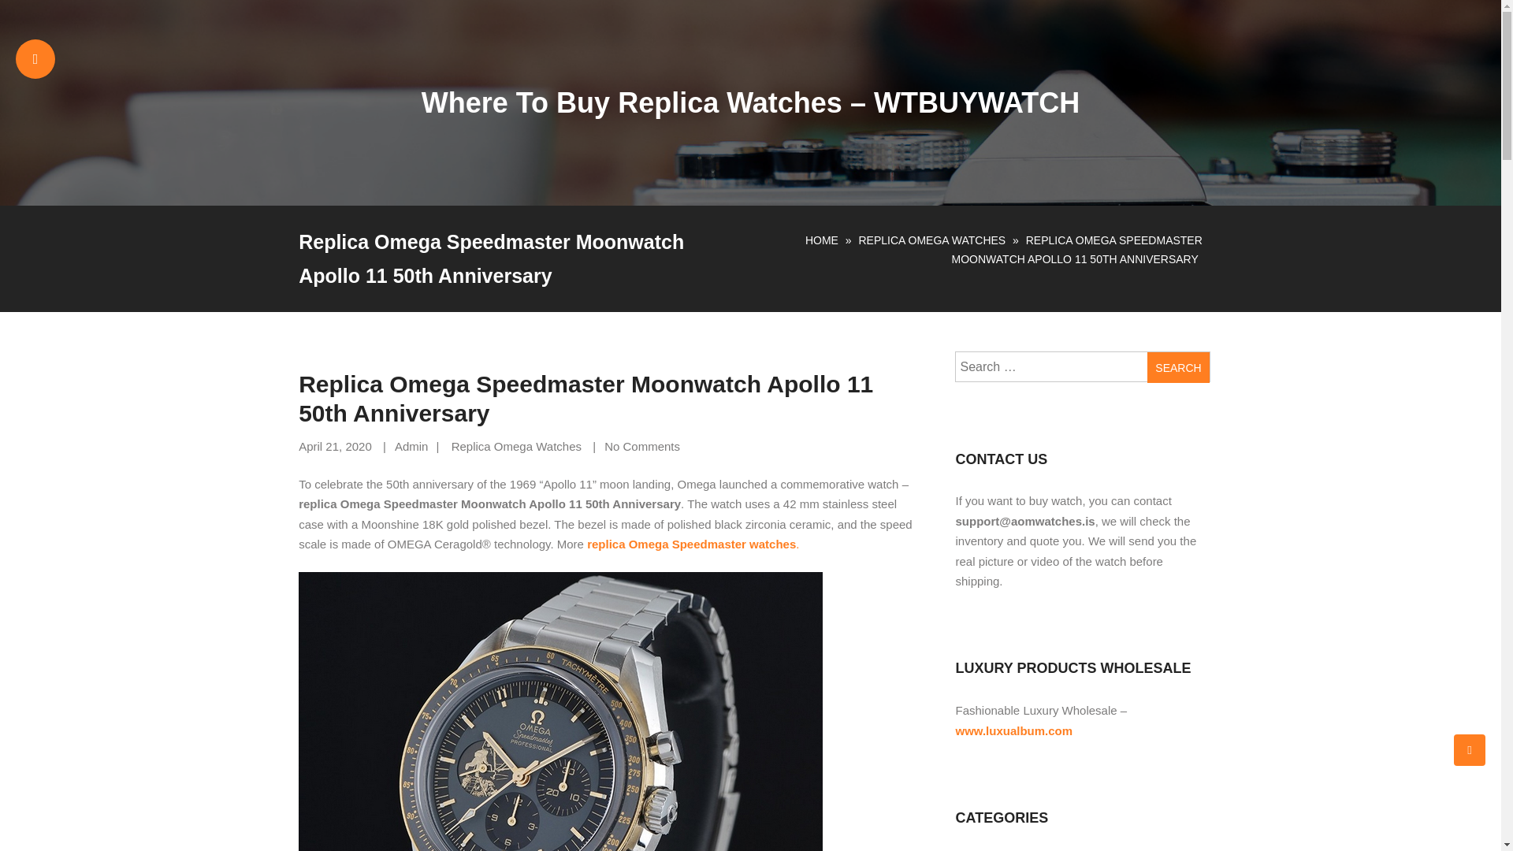 This screenshot has height=851, width=1513. What do you see at coordinates (335, 446) in the screenshot?
I see `April 21, 2020` at bounding box center [335, 446].